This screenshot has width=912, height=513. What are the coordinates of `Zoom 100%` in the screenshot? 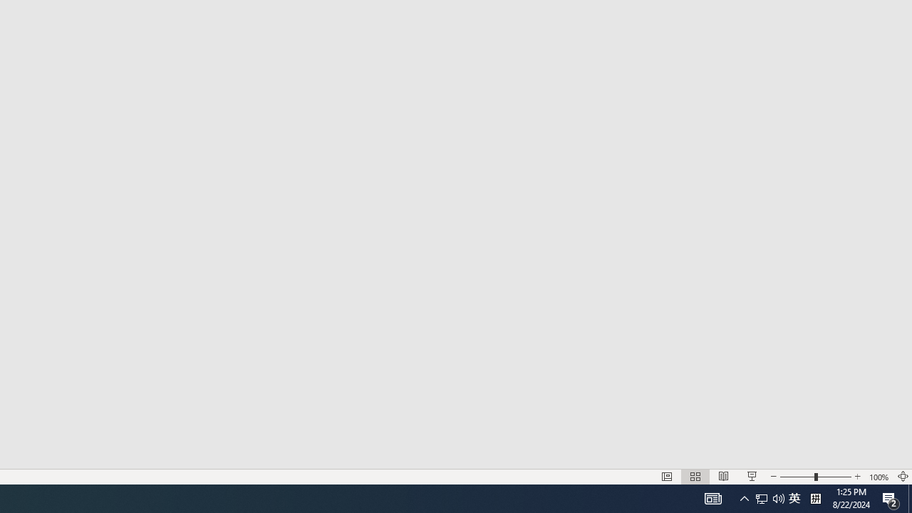 It's located at (879, 476).